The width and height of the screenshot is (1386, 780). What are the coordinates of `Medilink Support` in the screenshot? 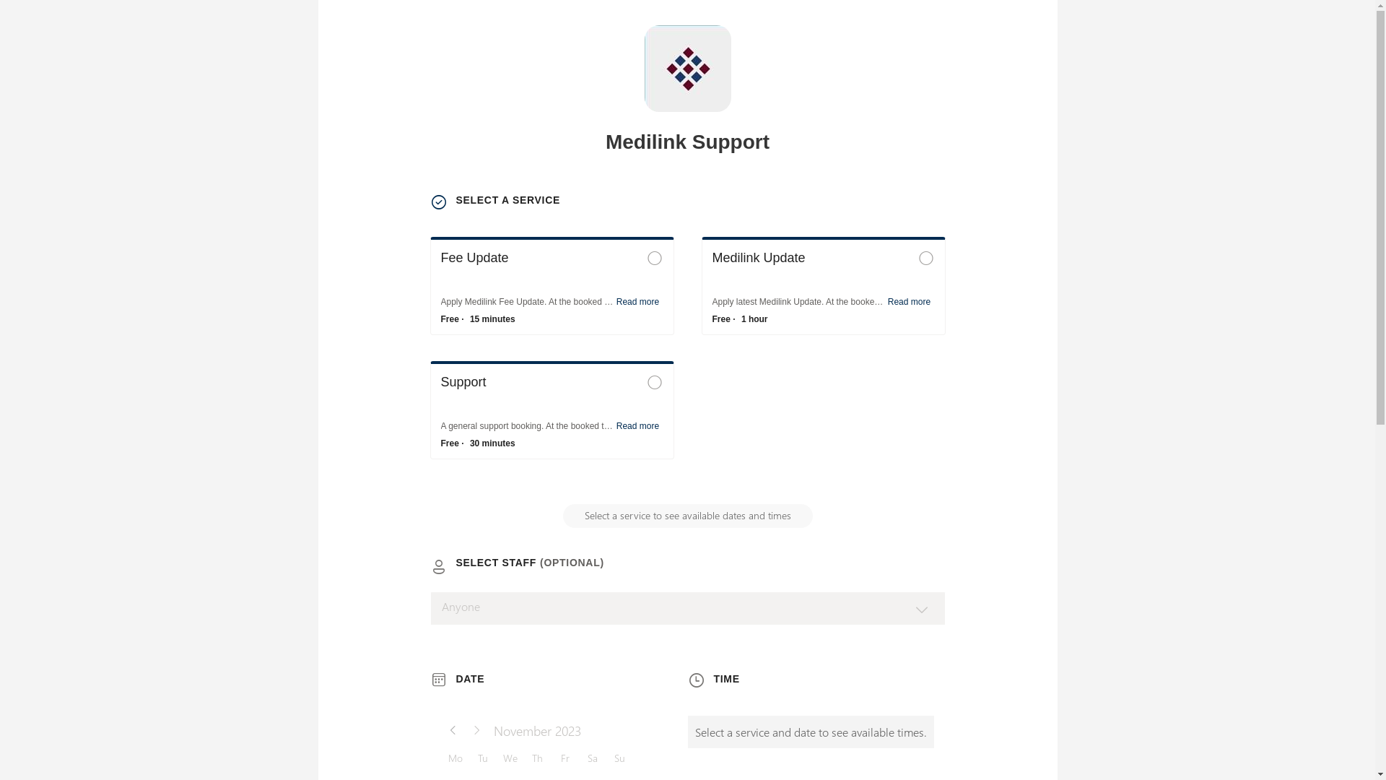 It's located at (687, 69).